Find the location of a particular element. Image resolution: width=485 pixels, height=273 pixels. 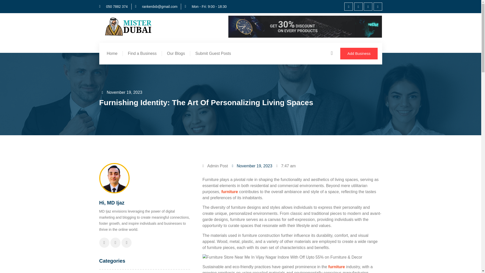

Find a Business is located at coordinates (142, 54).